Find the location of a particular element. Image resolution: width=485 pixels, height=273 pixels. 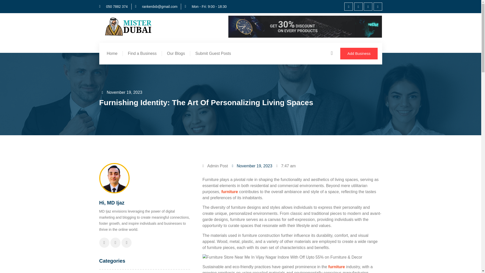

Find a Business is located at coordinates (142, 54).